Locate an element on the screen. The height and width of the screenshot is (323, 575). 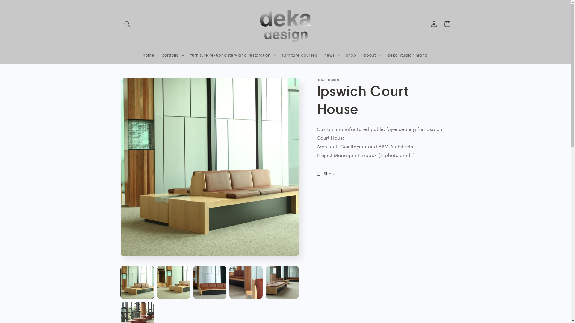
Skip to product information is located at coordinates (139, 85).